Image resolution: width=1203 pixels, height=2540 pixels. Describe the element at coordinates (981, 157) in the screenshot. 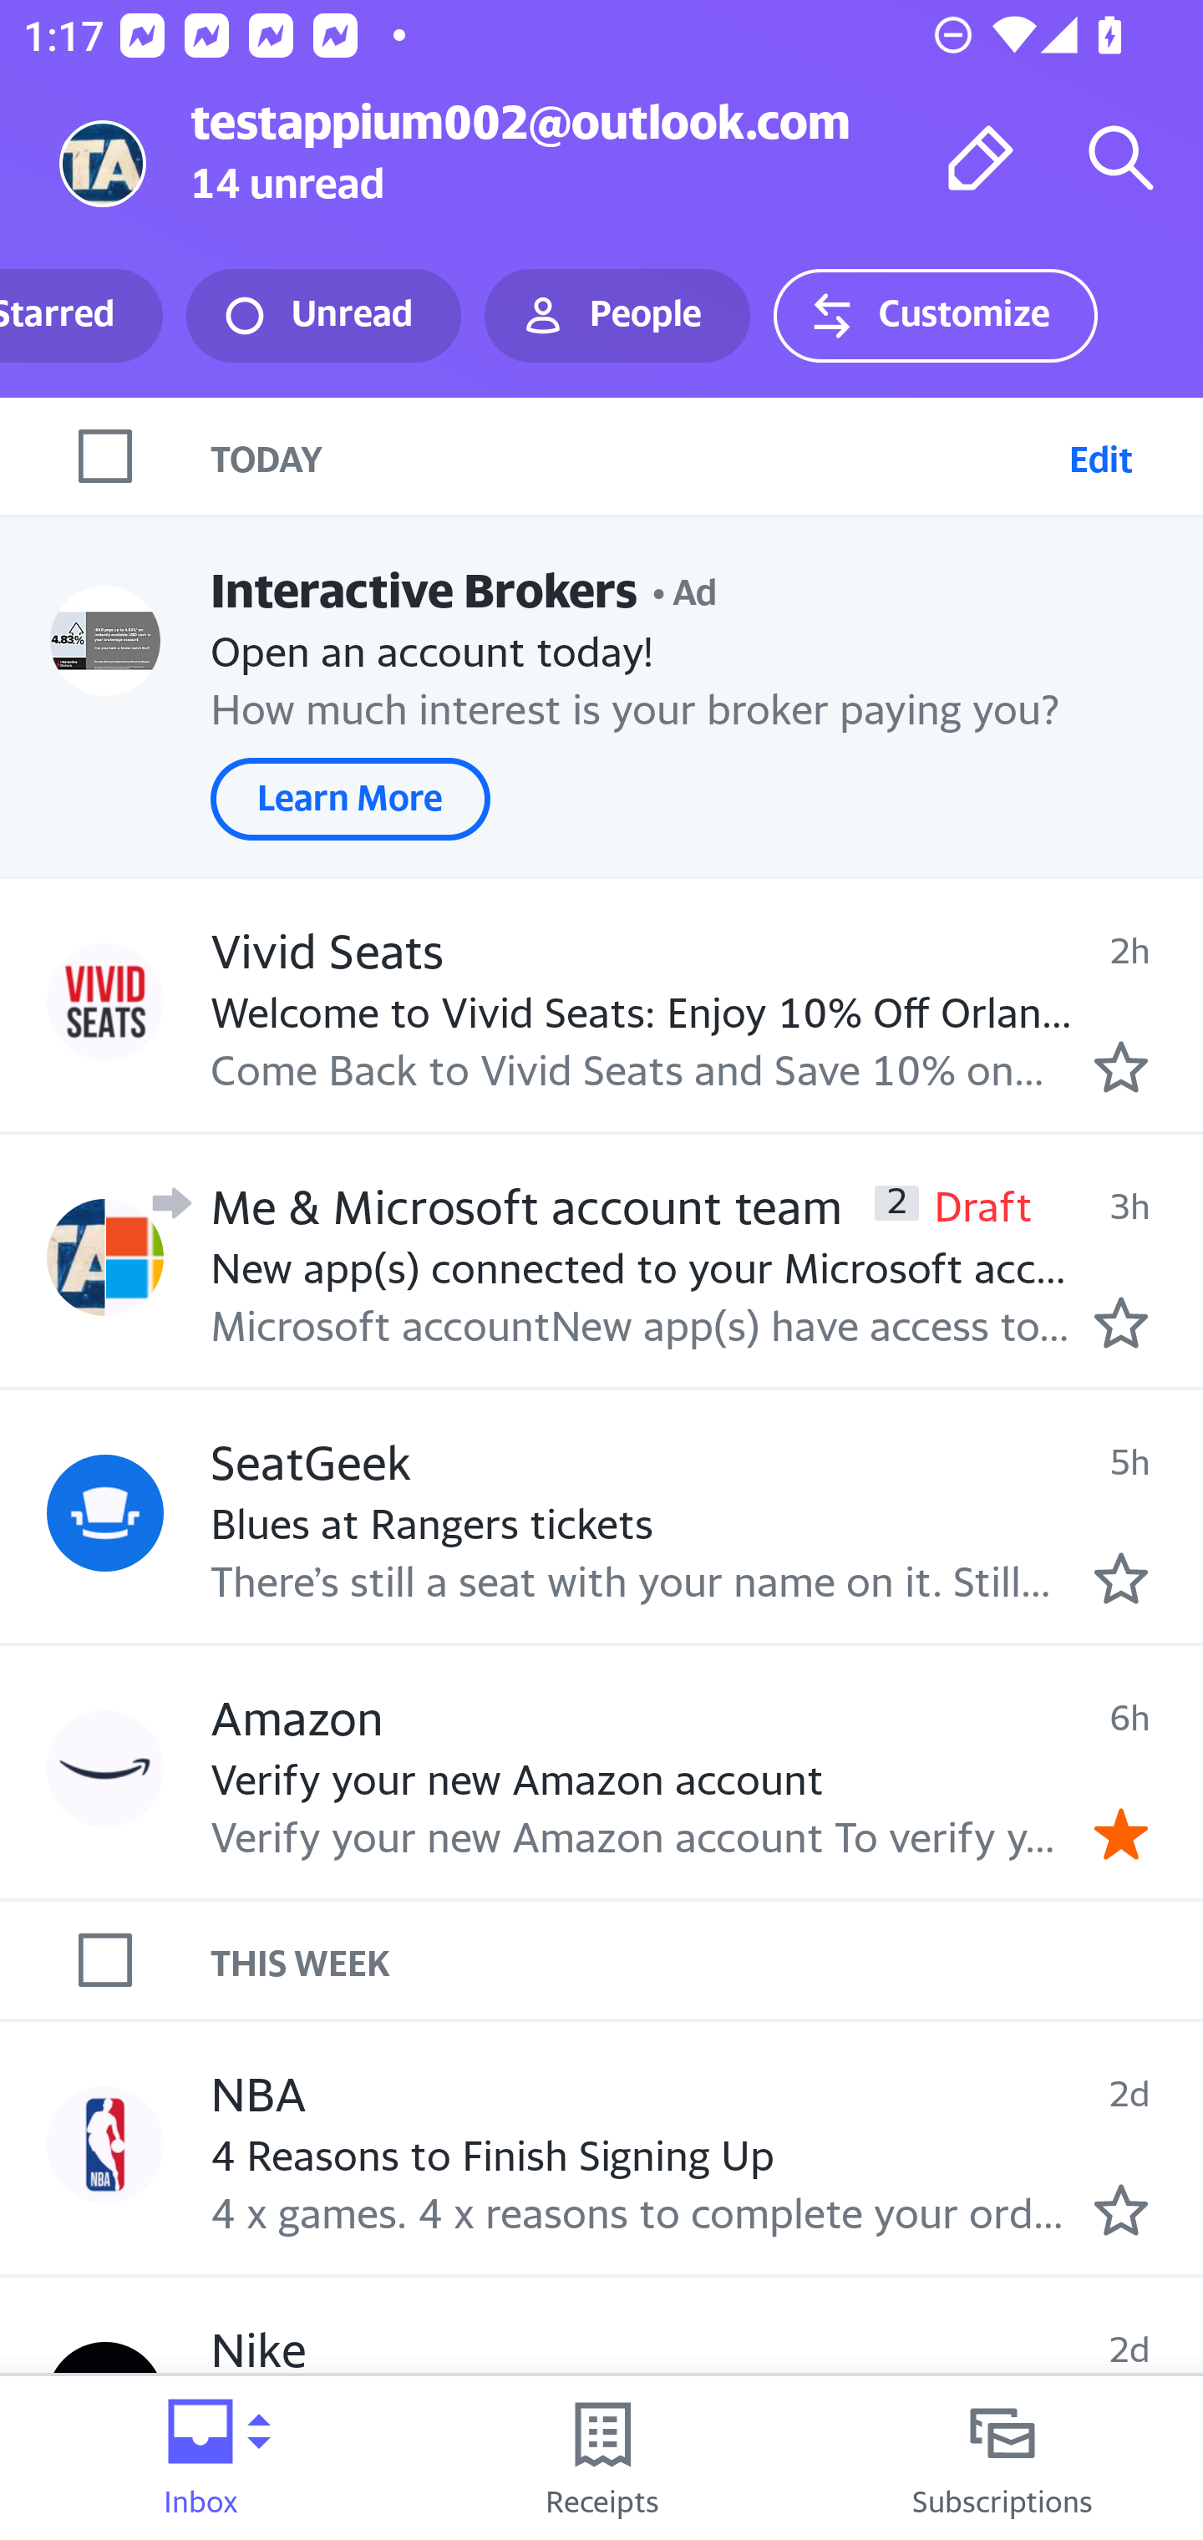

I see `Compose` at that location.